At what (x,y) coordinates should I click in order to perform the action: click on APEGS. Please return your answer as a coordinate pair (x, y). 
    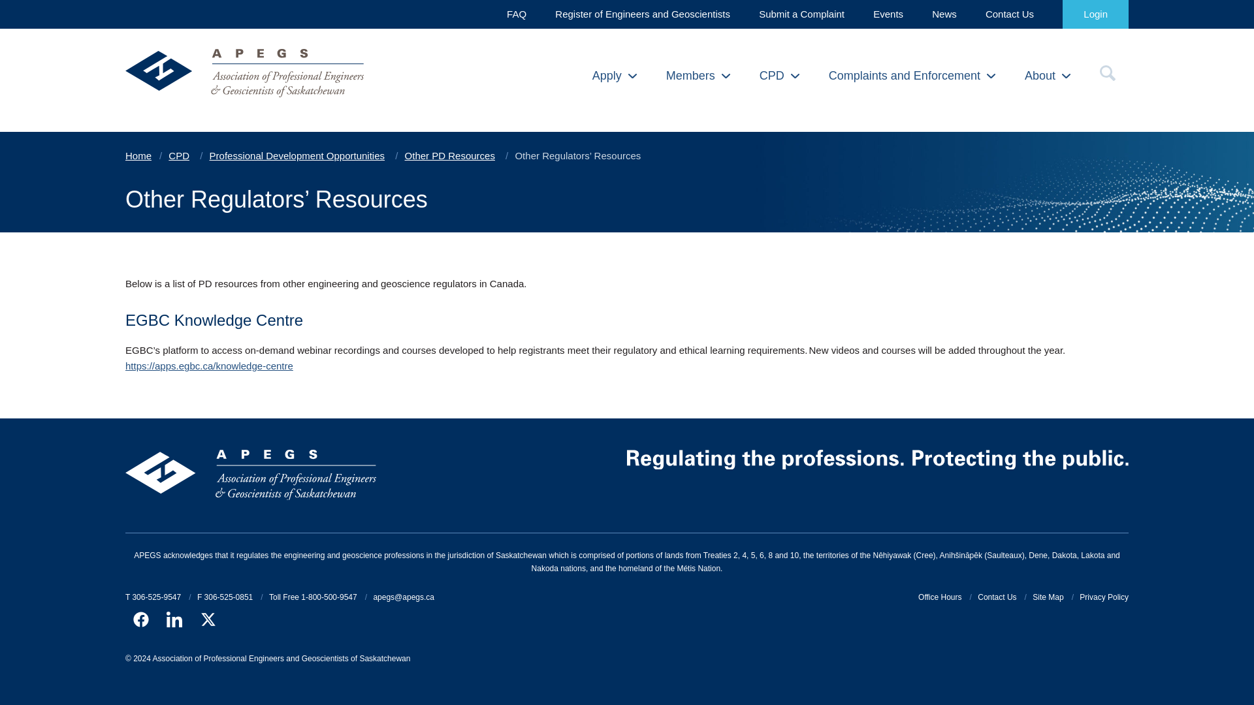
    Looking at the image, I should click on (251, 76).